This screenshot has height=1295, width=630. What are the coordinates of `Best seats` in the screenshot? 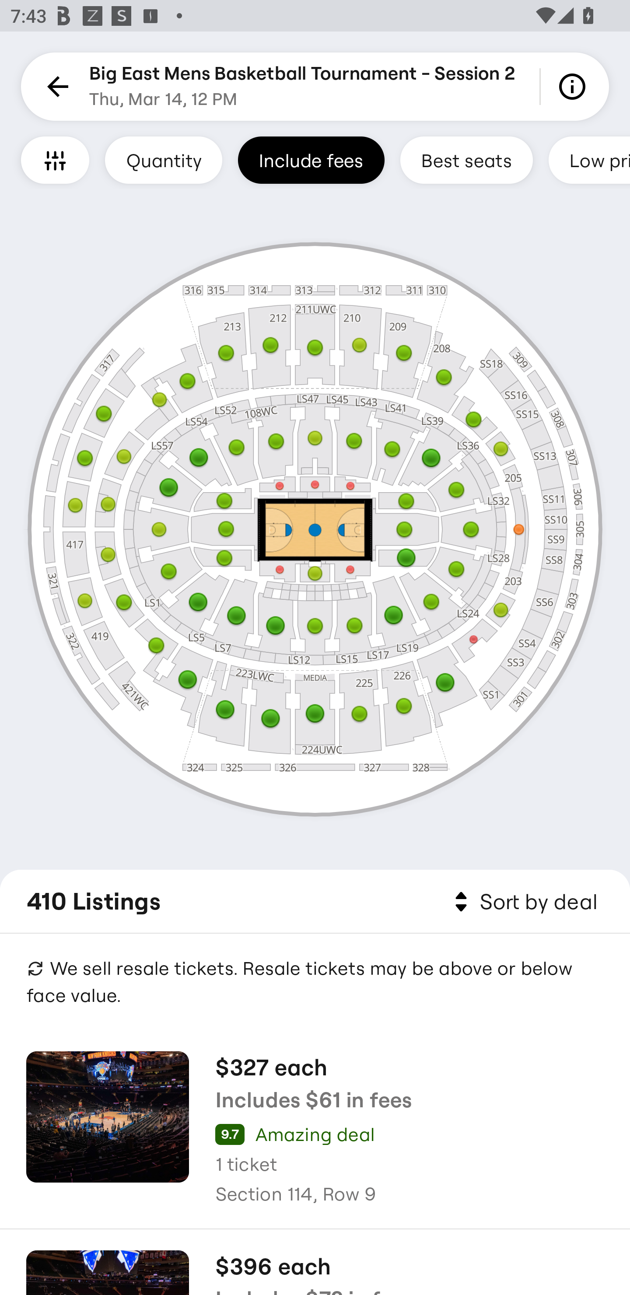 It's located at (466, 160).